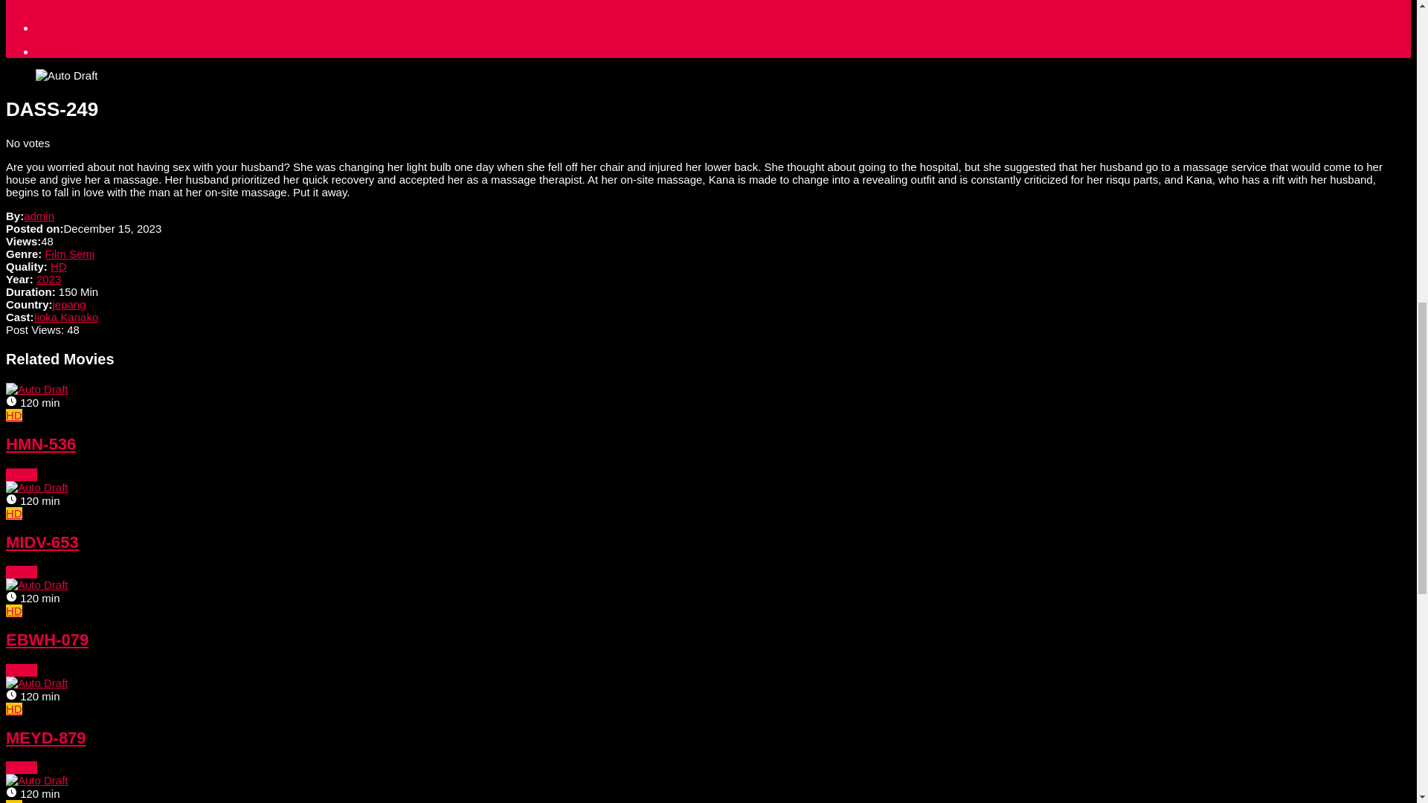 The image size is (1428, 803). Describe the element at coordinates (37, 487) in the screenshot. I see `Permalink to: MIDV-653` at that location.